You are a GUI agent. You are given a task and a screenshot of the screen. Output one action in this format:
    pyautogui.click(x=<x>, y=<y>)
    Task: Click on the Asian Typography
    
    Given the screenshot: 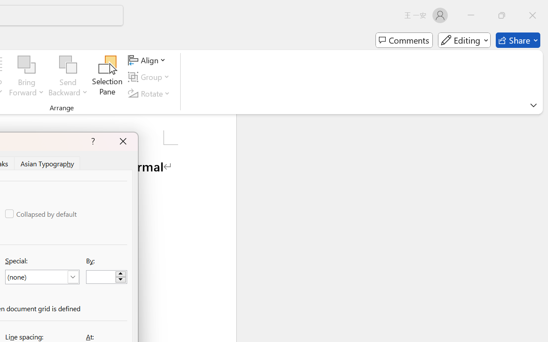 What is the action you would take?
    pyautogui.click(x=48, y=163)
    